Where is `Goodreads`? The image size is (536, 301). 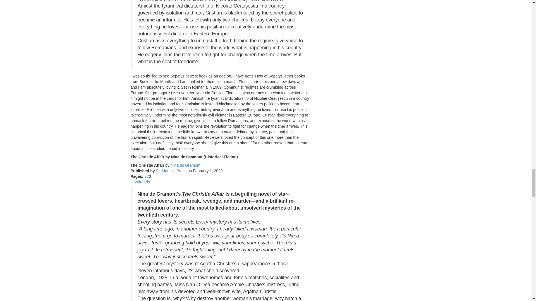 Goodreads is located at coordinates (140, 182).